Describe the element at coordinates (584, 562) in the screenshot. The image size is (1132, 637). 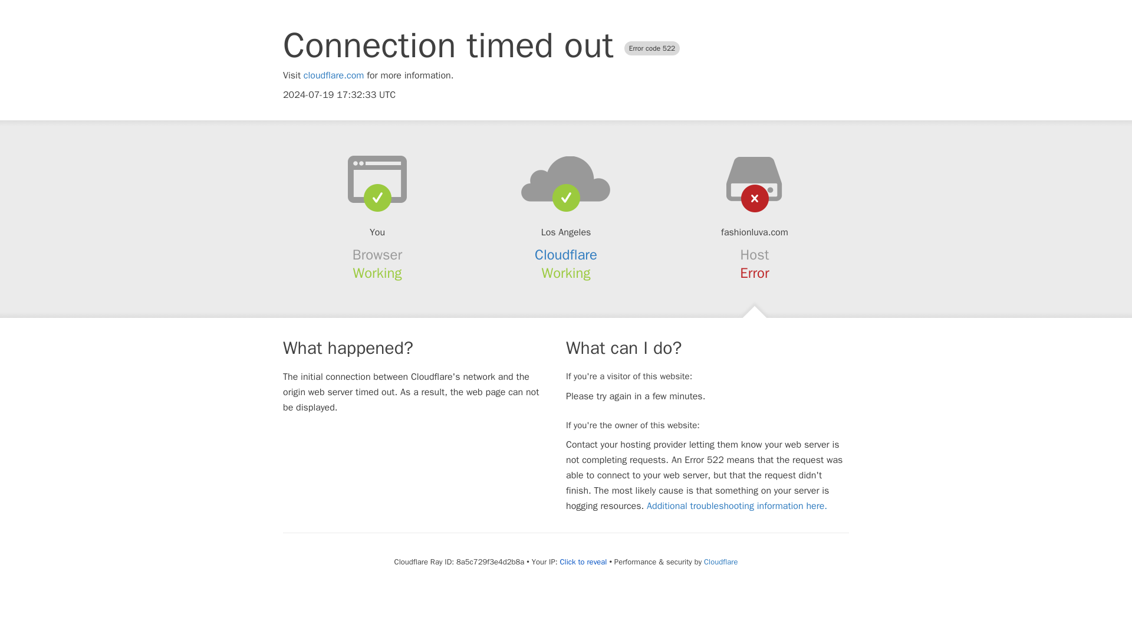
I see `Click to reveal` at that location.